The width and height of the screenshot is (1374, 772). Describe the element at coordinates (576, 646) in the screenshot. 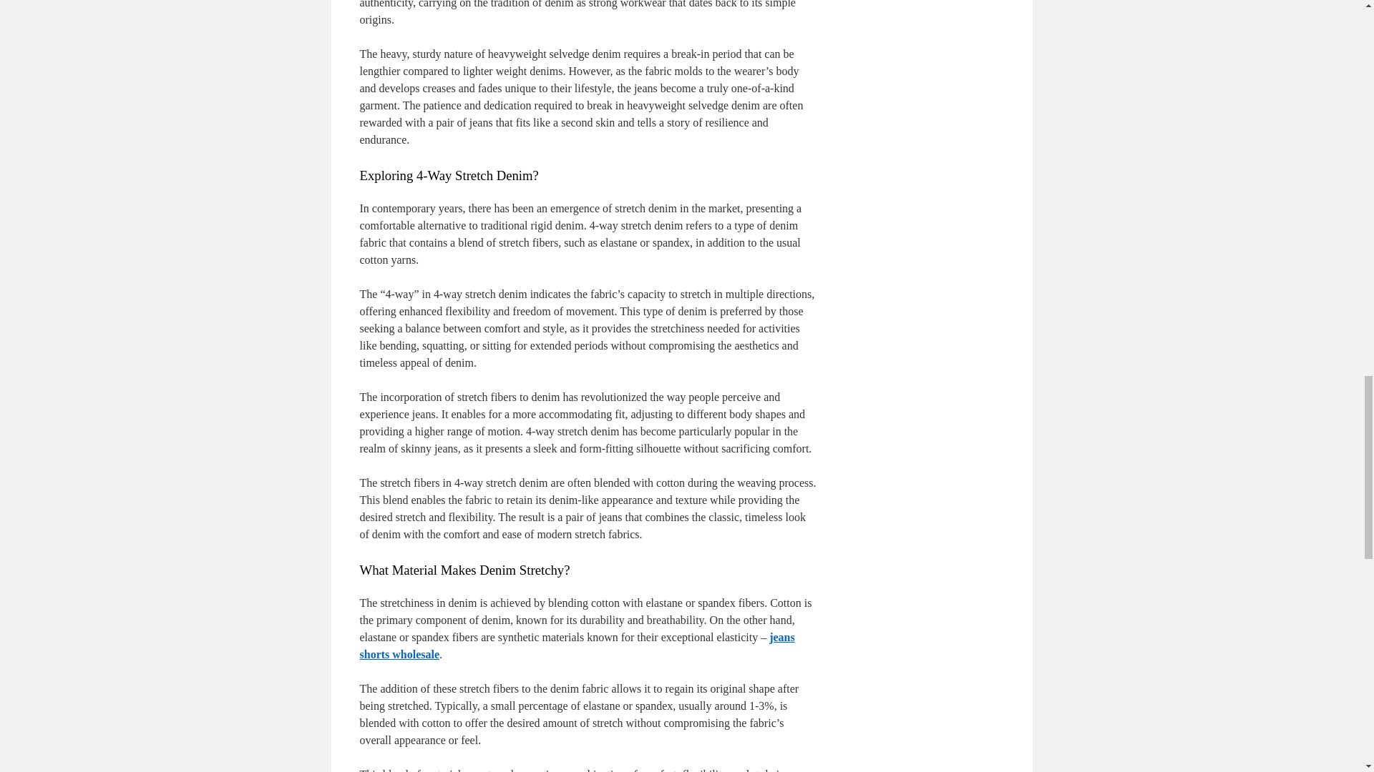

I see `jeans shorts wholesale` at that location.